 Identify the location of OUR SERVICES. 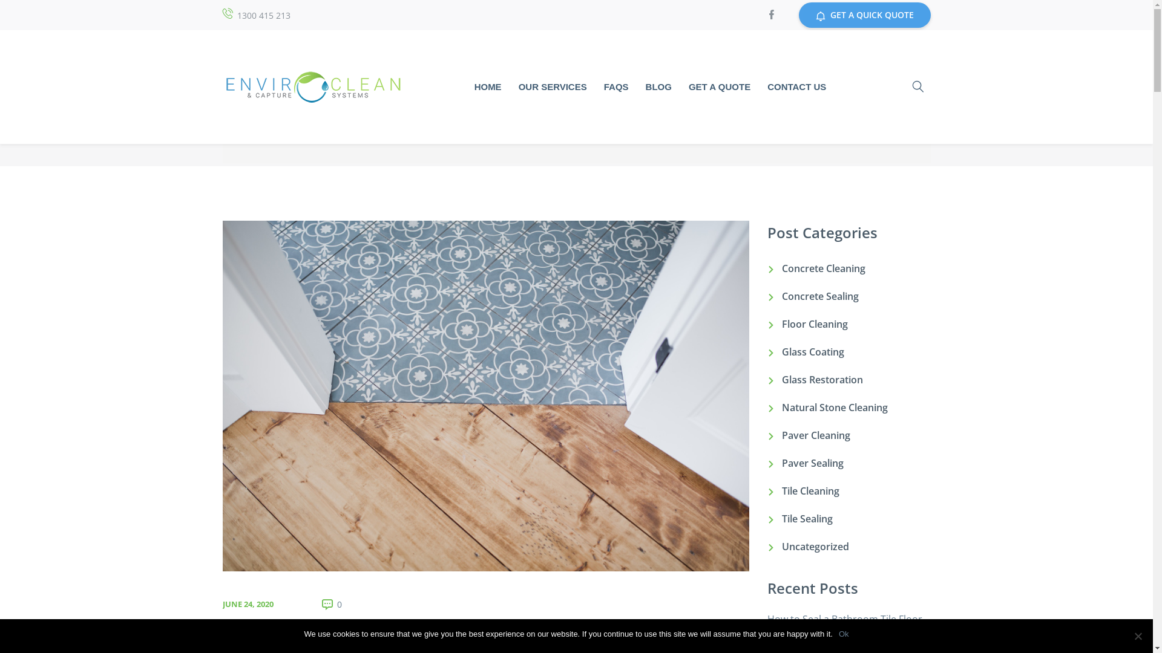
(553, 87).